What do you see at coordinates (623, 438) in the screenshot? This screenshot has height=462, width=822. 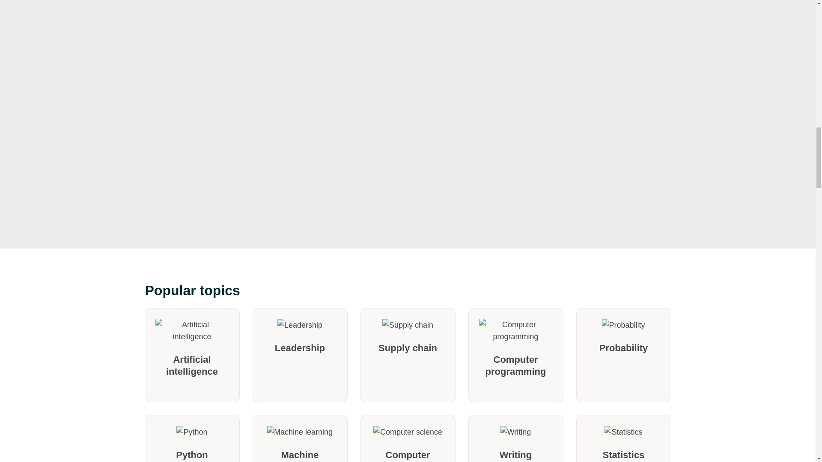 I see `Statistics` at bounding box center [623, 438].